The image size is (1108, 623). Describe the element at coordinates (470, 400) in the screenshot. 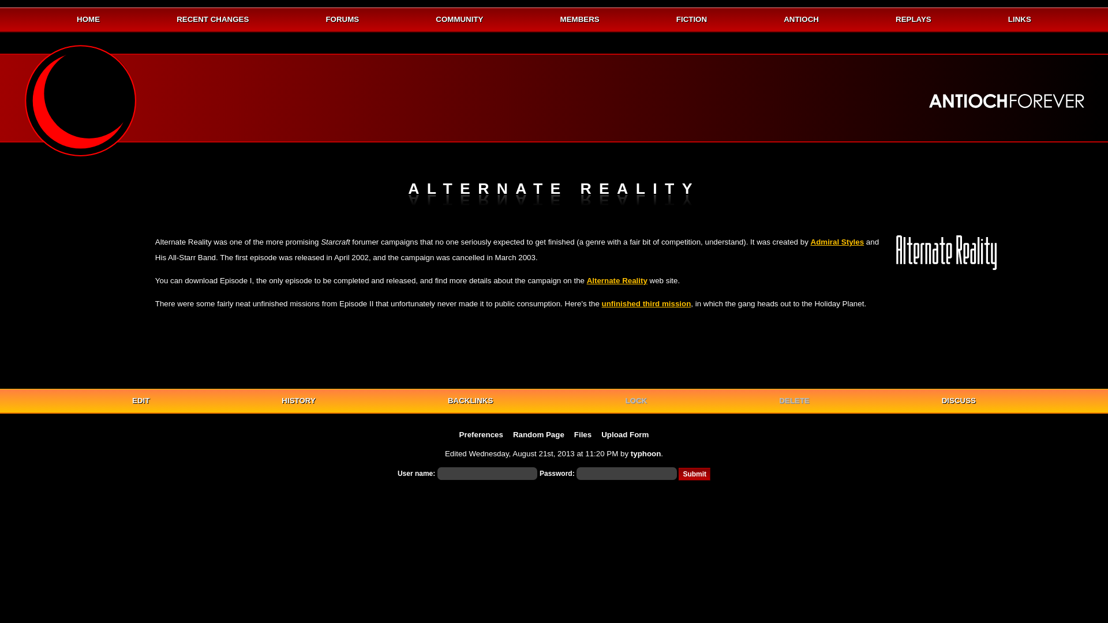

I see `BACKLINKS` at that location.